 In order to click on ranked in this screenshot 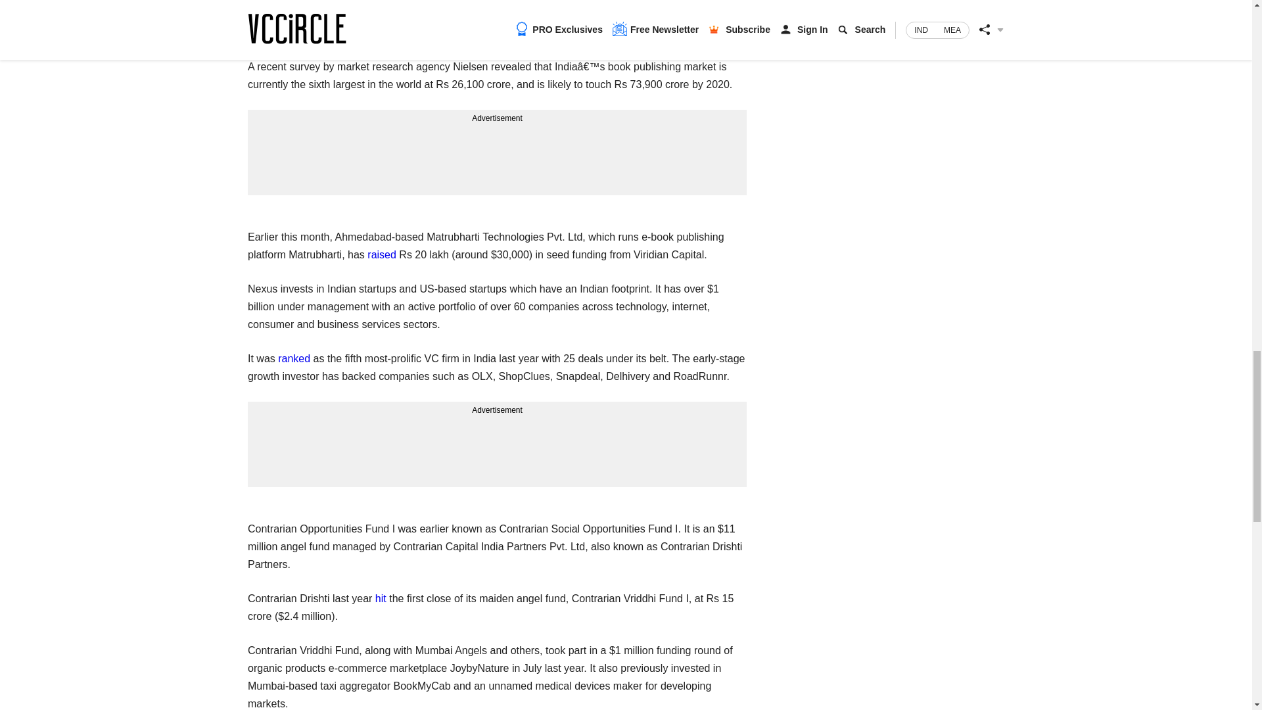, I will do `click(294, 358)`.